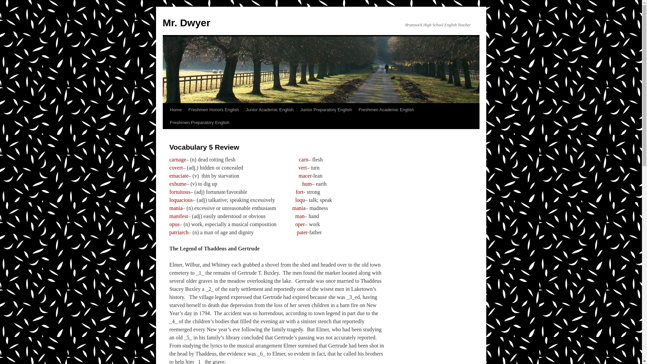 Image resolution: width=647 pixels, height=364 pixels. I want to click on Junior Preparatory English, so click(326, 110).